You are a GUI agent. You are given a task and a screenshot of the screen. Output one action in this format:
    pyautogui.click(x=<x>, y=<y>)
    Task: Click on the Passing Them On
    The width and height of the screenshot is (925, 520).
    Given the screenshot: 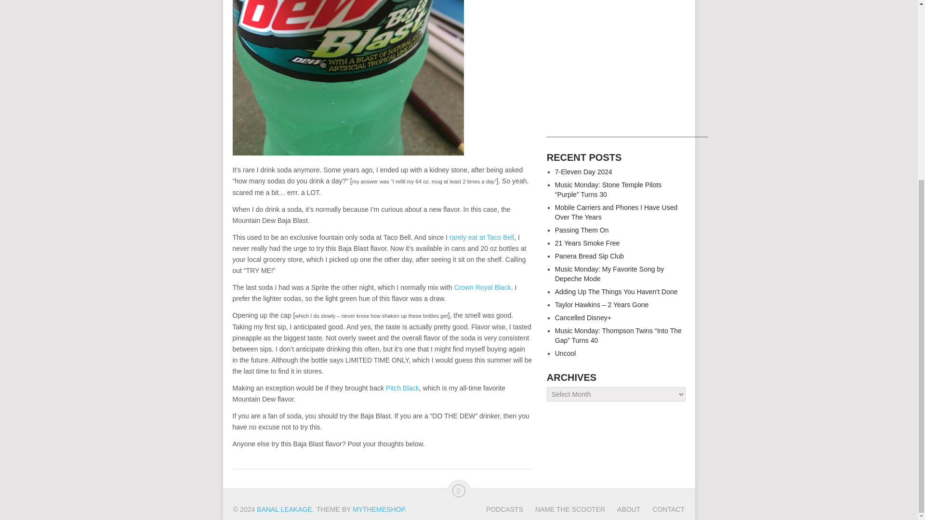 What is the action you would take?
    pyautogui.click(x=582, y=230)
    